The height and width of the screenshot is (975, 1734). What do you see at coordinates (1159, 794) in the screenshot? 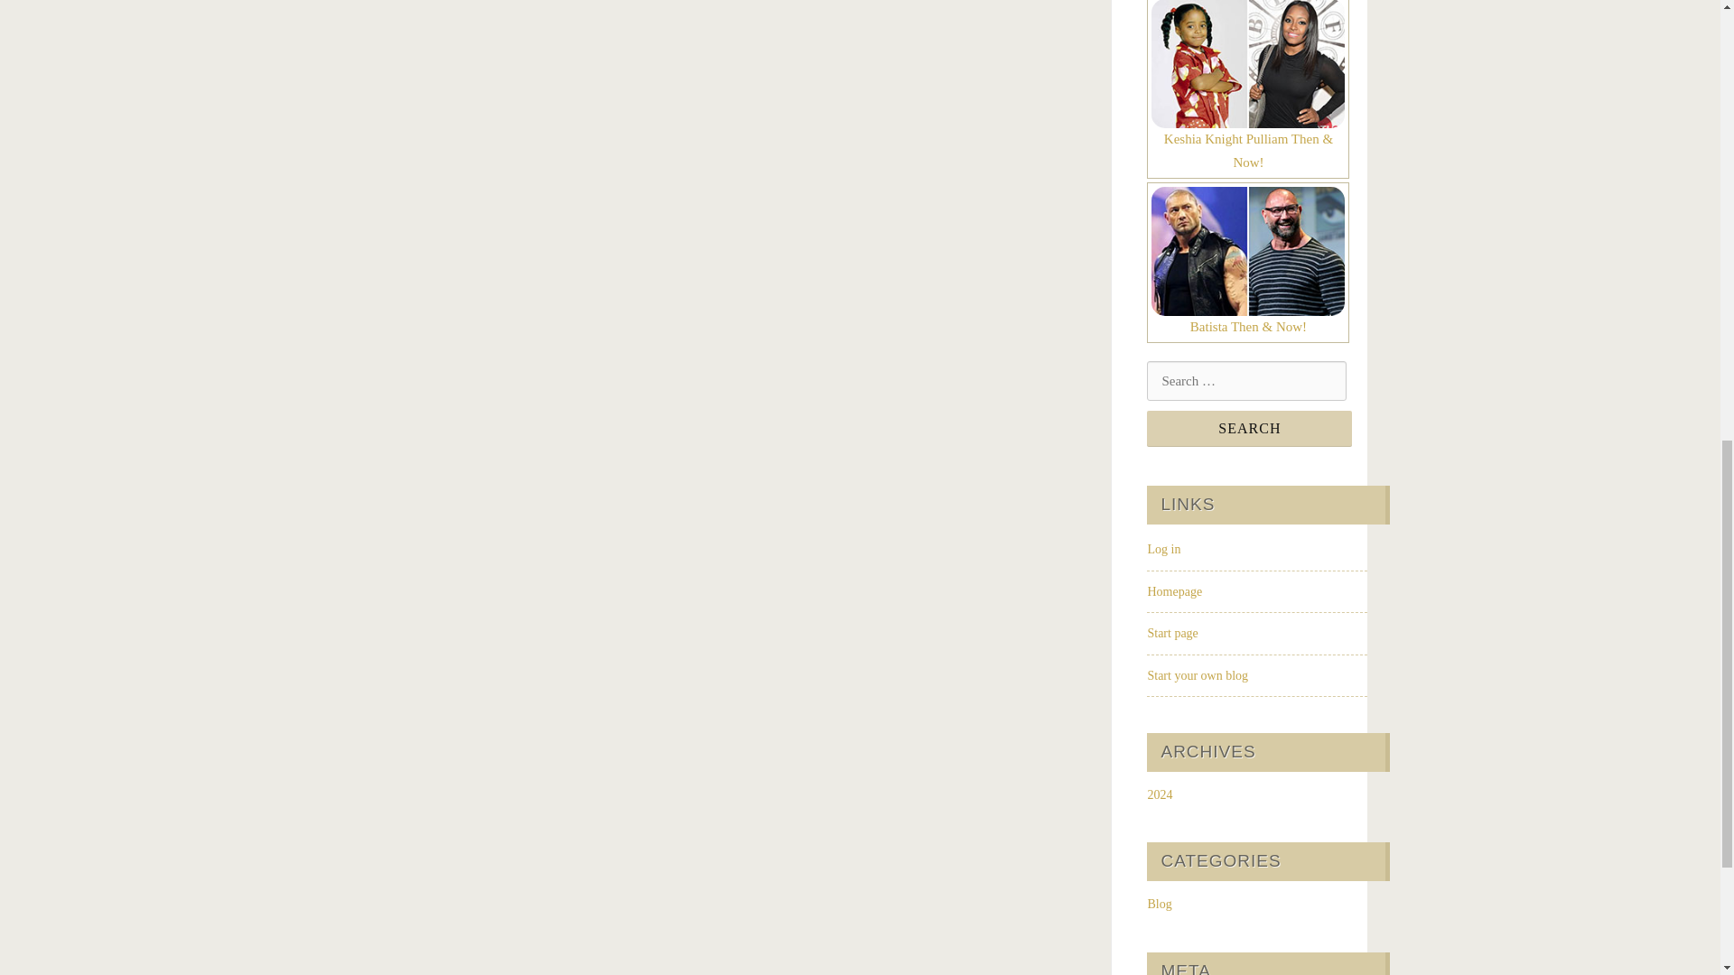
I see `2024` at bounding box center [1159, 794].